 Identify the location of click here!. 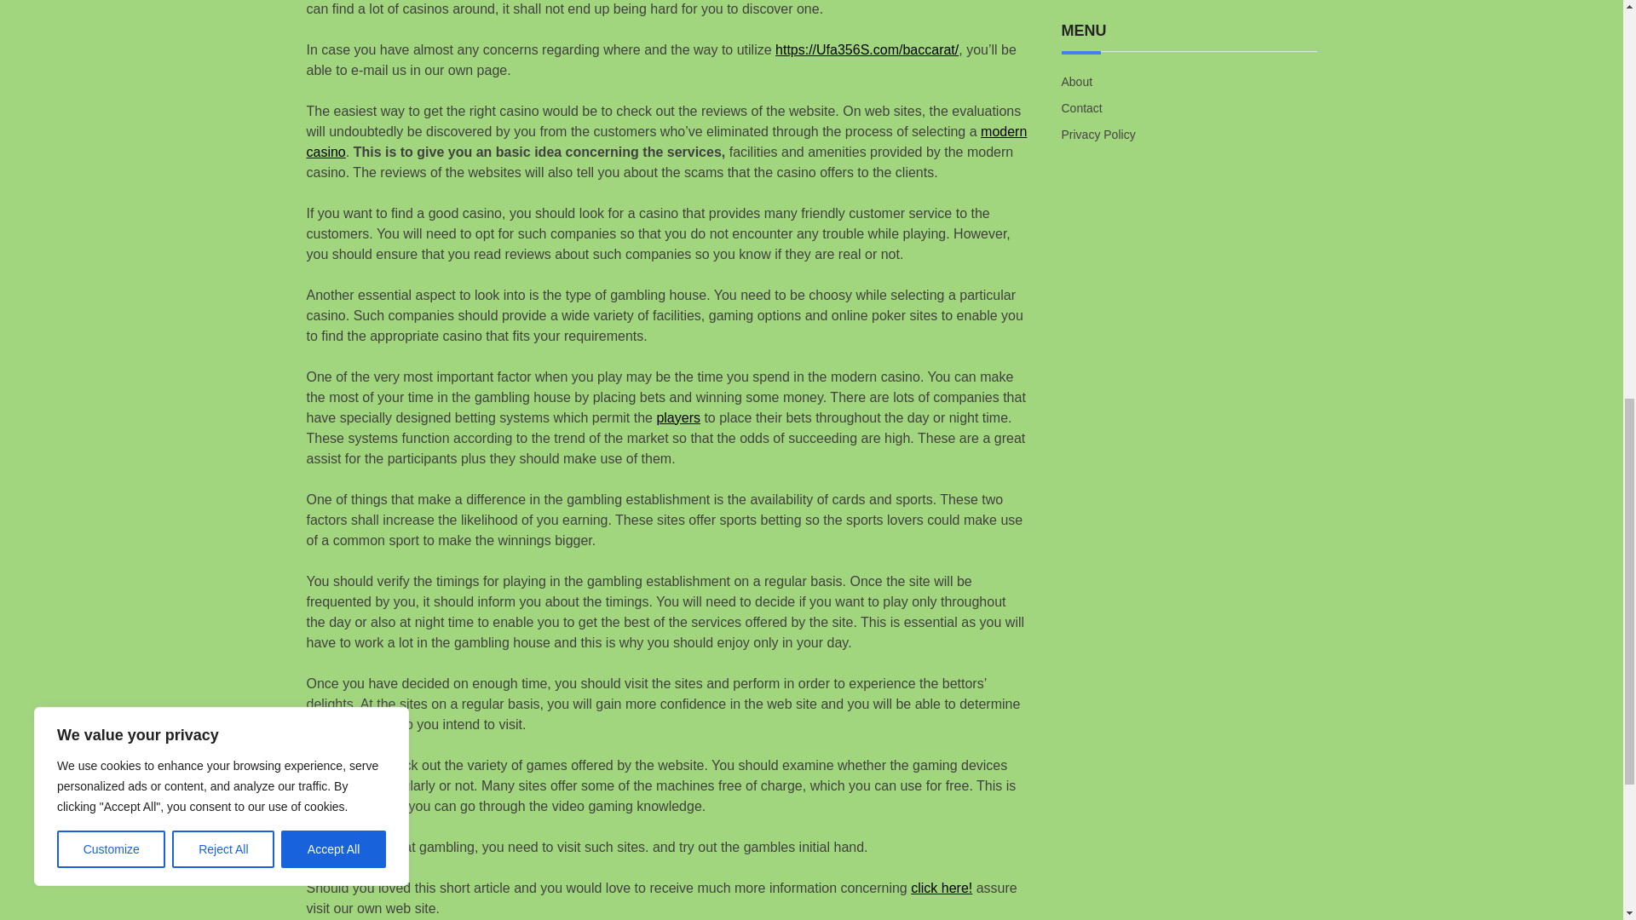
(941, 888).